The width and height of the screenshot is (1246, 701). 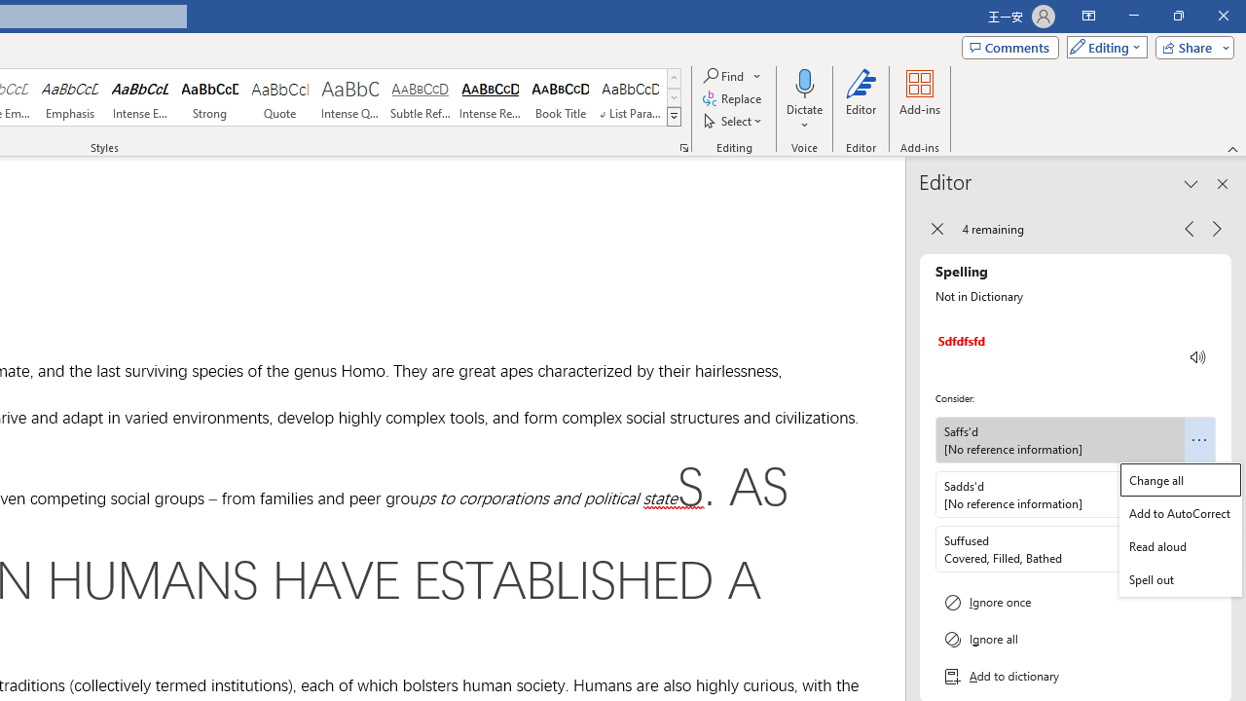 I want to click on Class: Net UI Tool Window, so click(x=1180, y=530).